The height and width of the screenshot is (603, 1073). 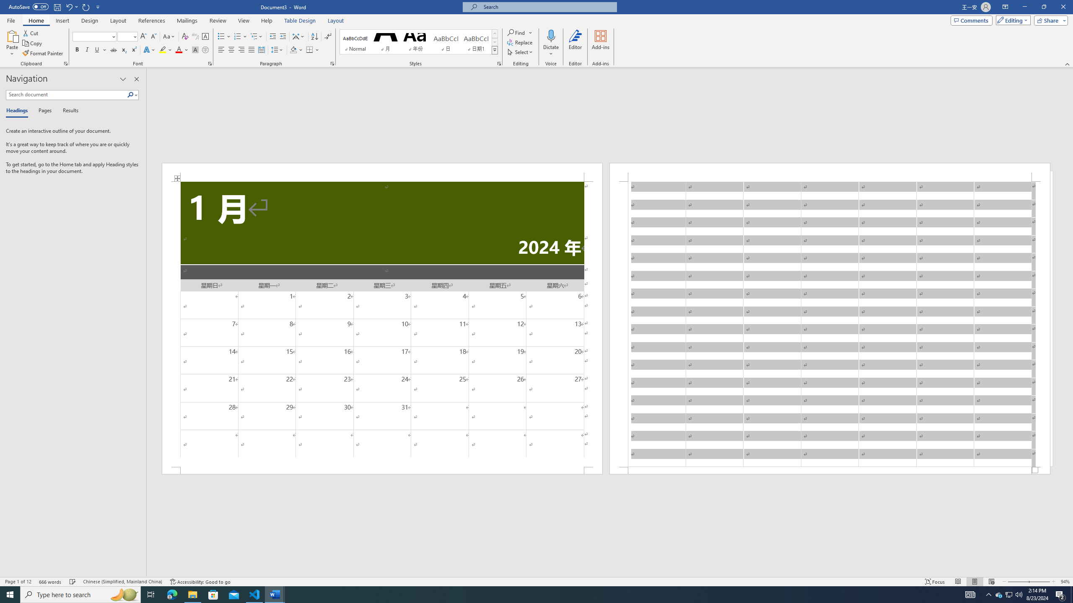 I want to click on Row Down, so click(x=495, y=42).